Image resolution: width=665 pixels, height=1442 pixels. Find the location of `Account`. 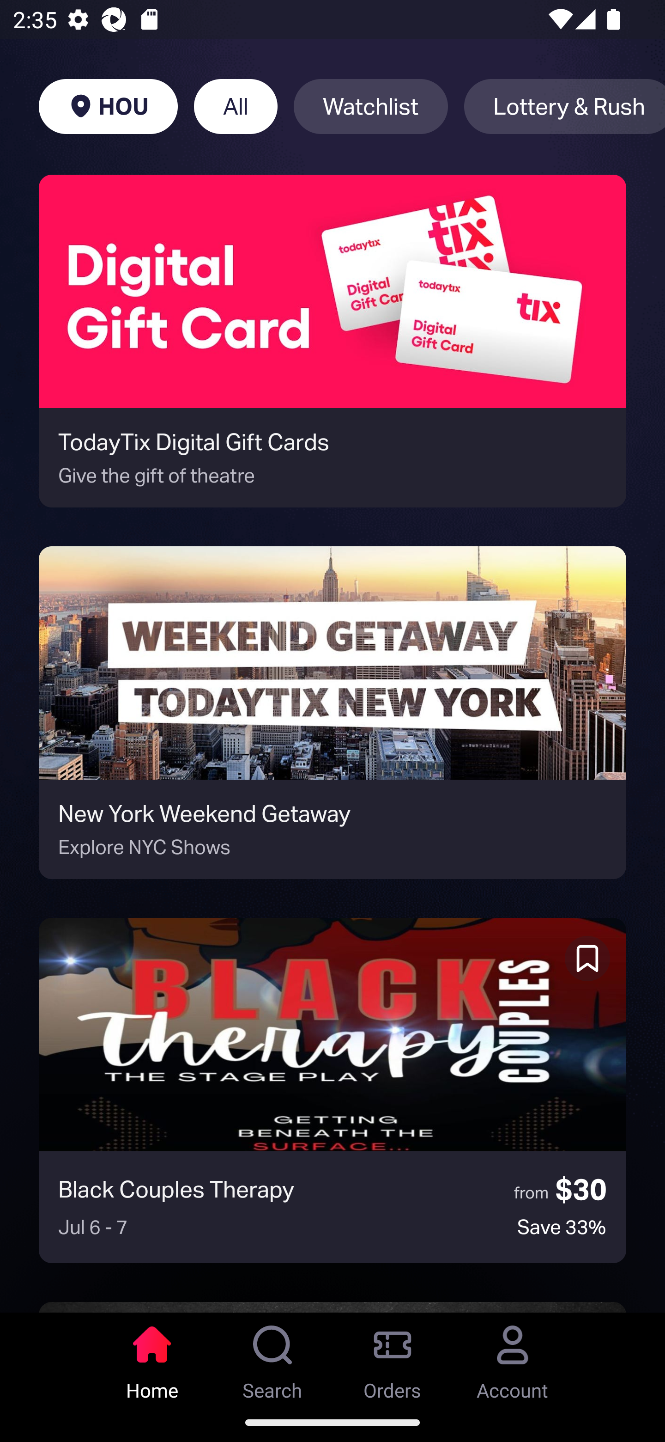

Account is located at coordinates (513, 1357).